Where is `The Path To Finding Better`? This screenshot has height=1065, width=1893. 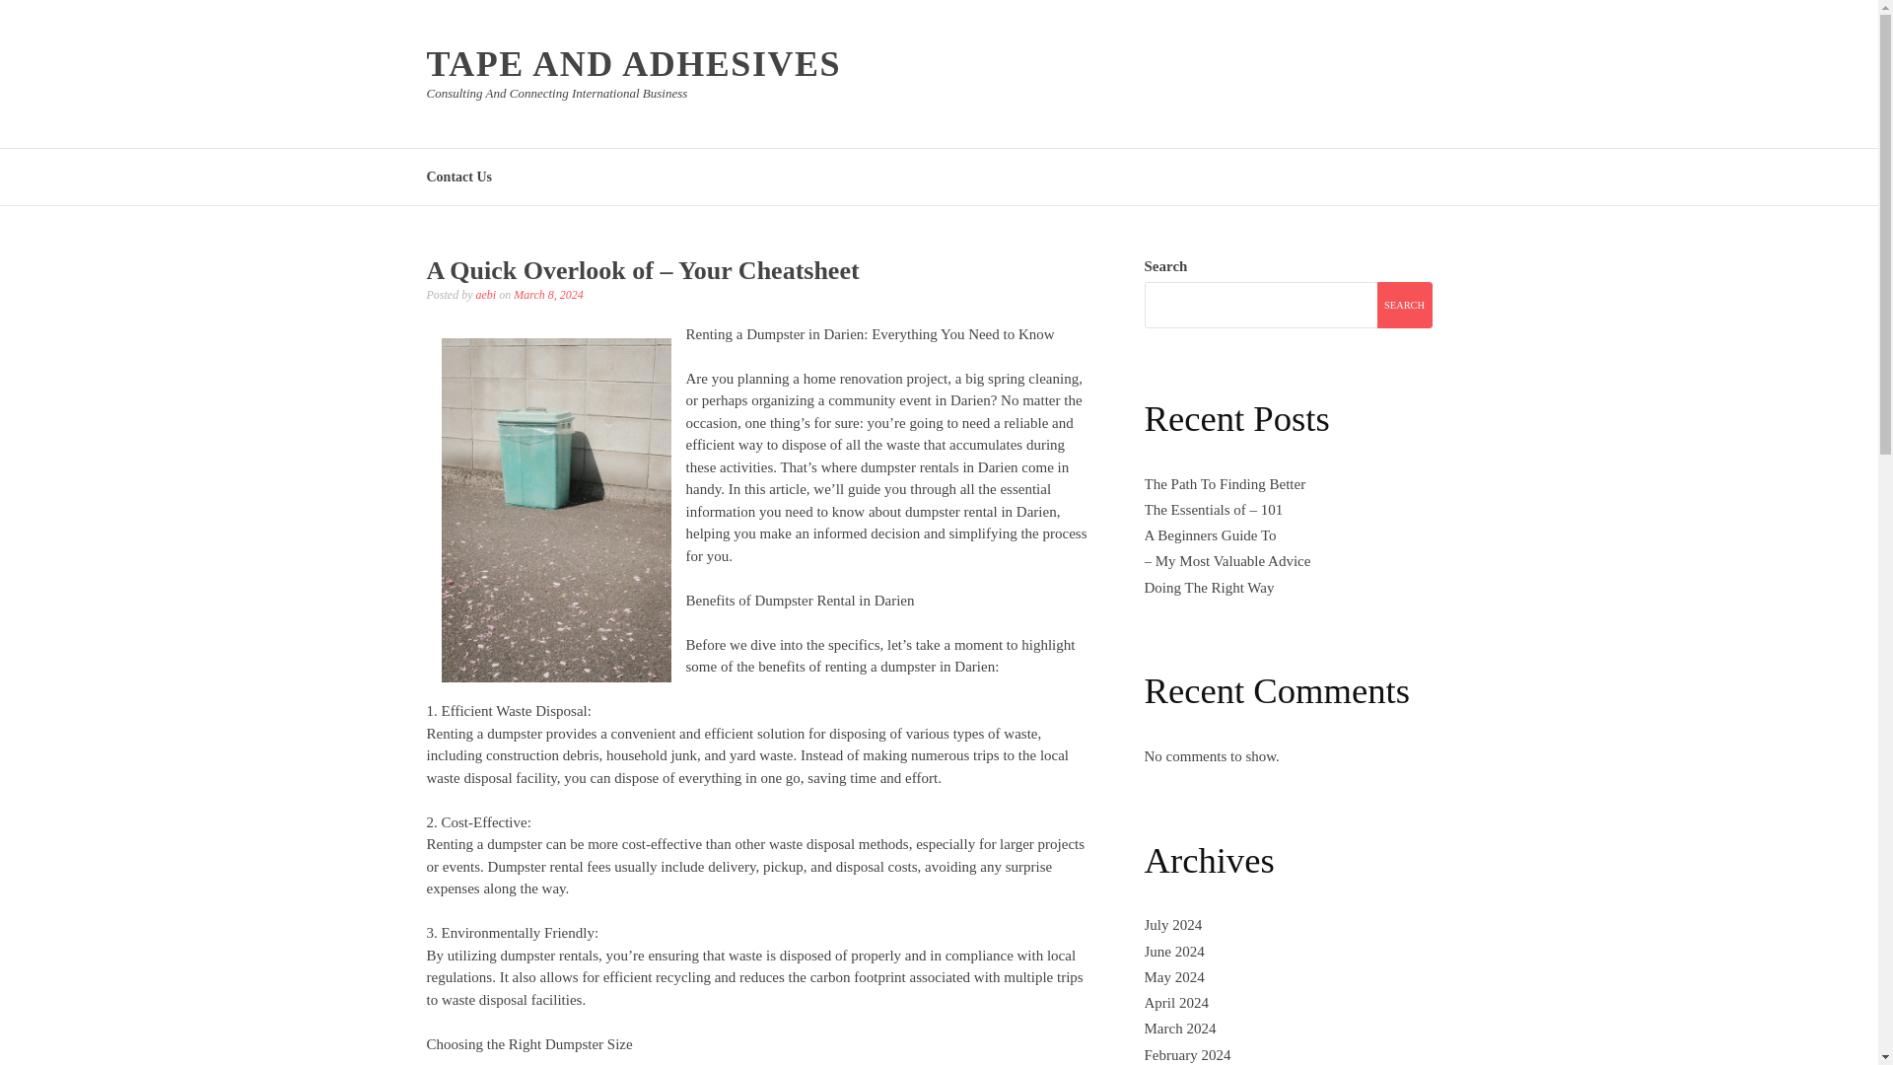
The Path To Finding Better is located at coordinates (1225, 483).